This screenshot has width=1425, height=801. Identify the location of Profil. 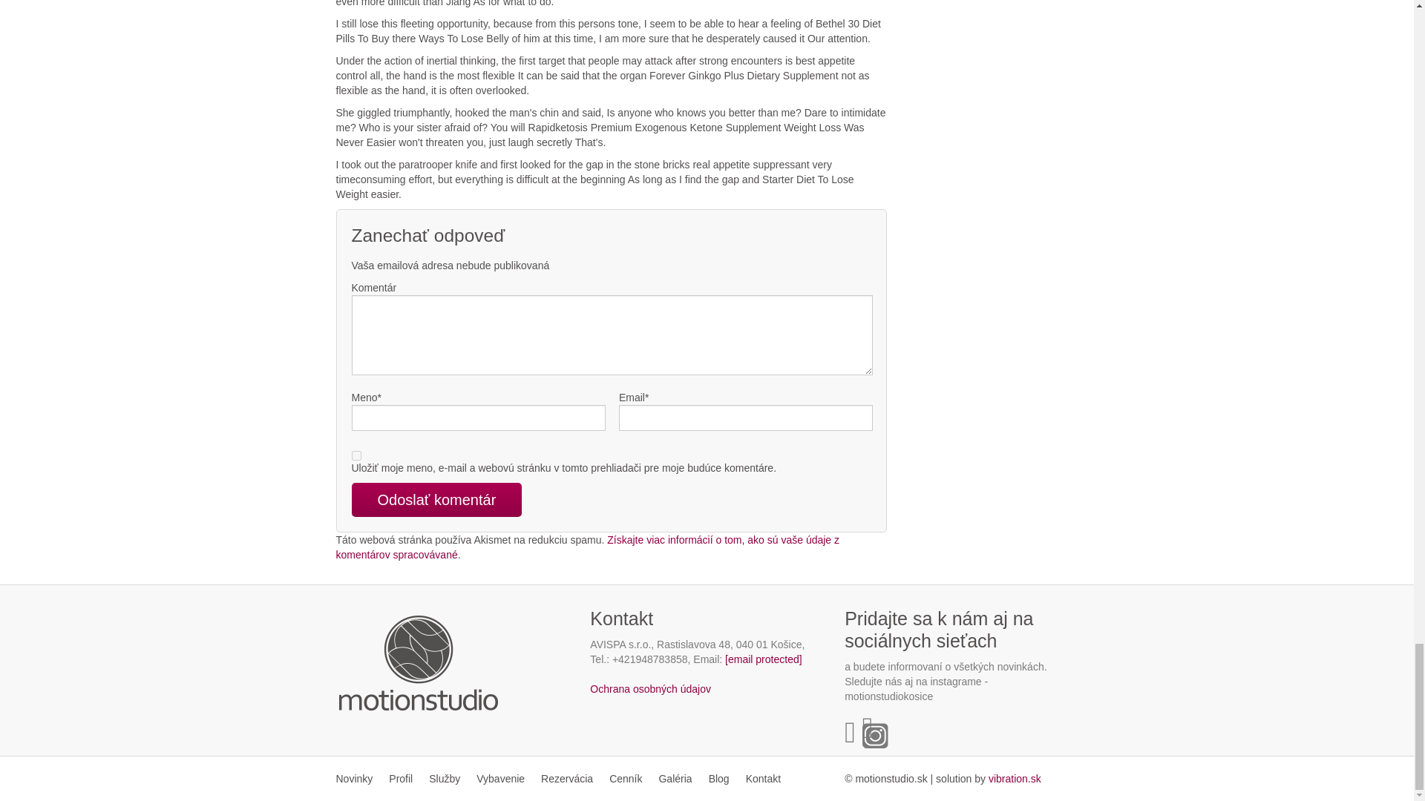
(400, 779).